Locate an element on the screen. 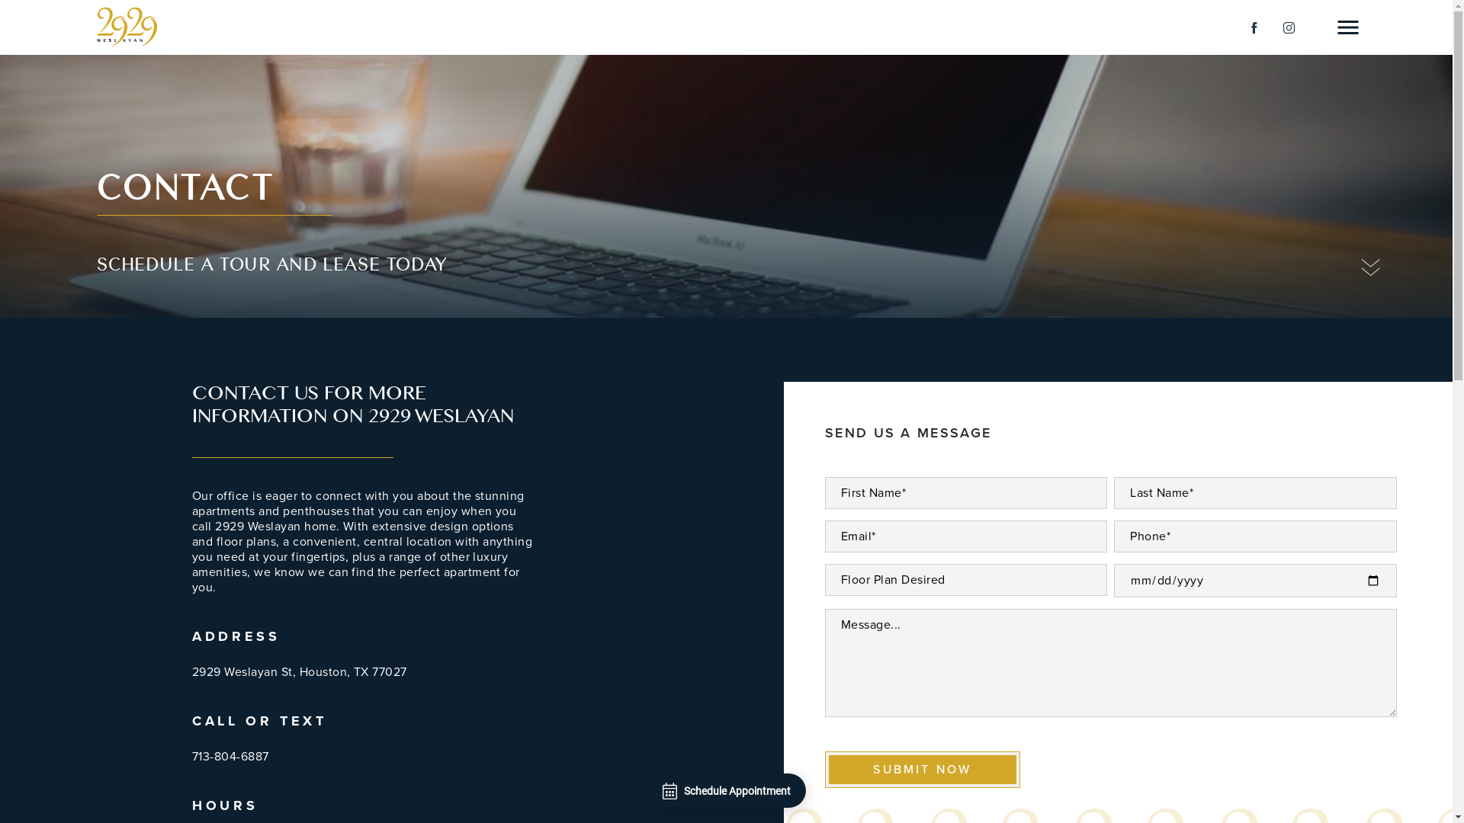 This screenshot has height=823, width=1464. Visit us on Instagram is located at coordinates (1289, 27).